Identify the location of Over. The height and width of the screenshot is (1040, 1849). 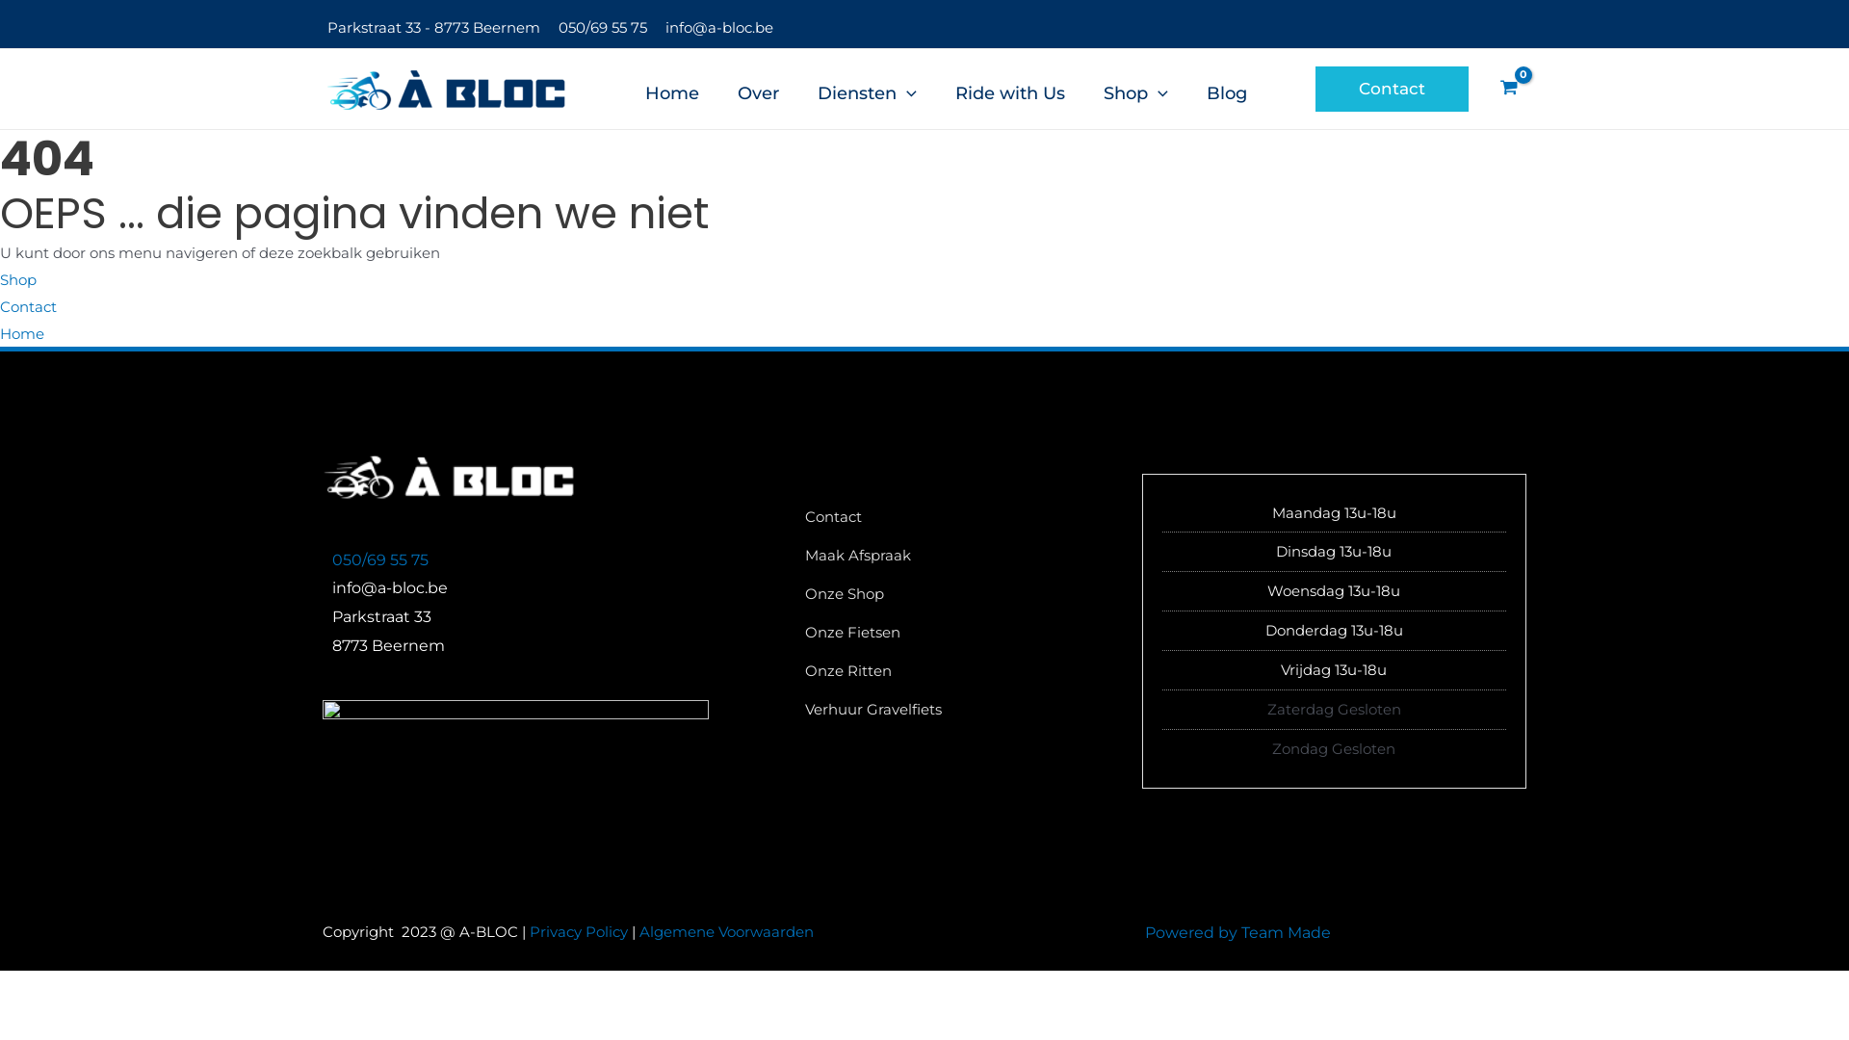
(759, 89).